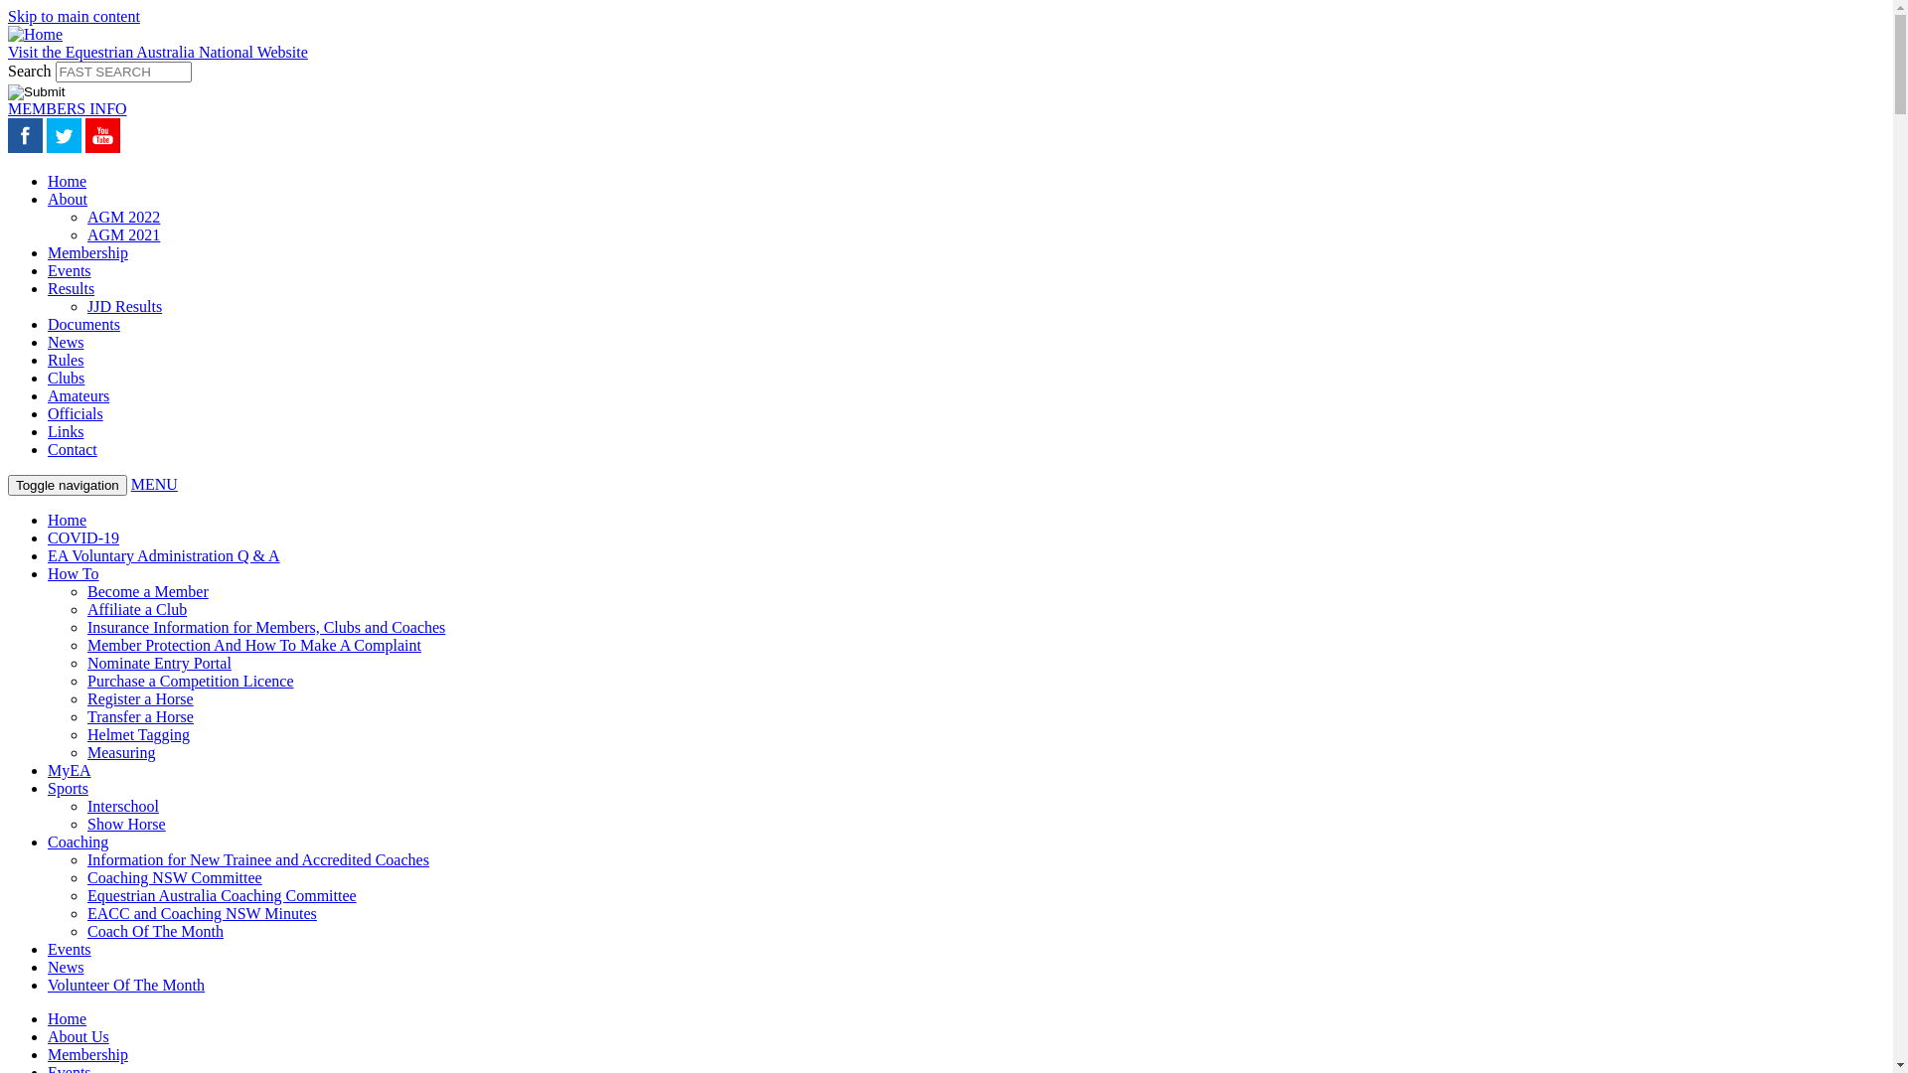  Describe the element at coordinates (68, 109) in the screenshot. I see `MEMBERS INFO` at that location.